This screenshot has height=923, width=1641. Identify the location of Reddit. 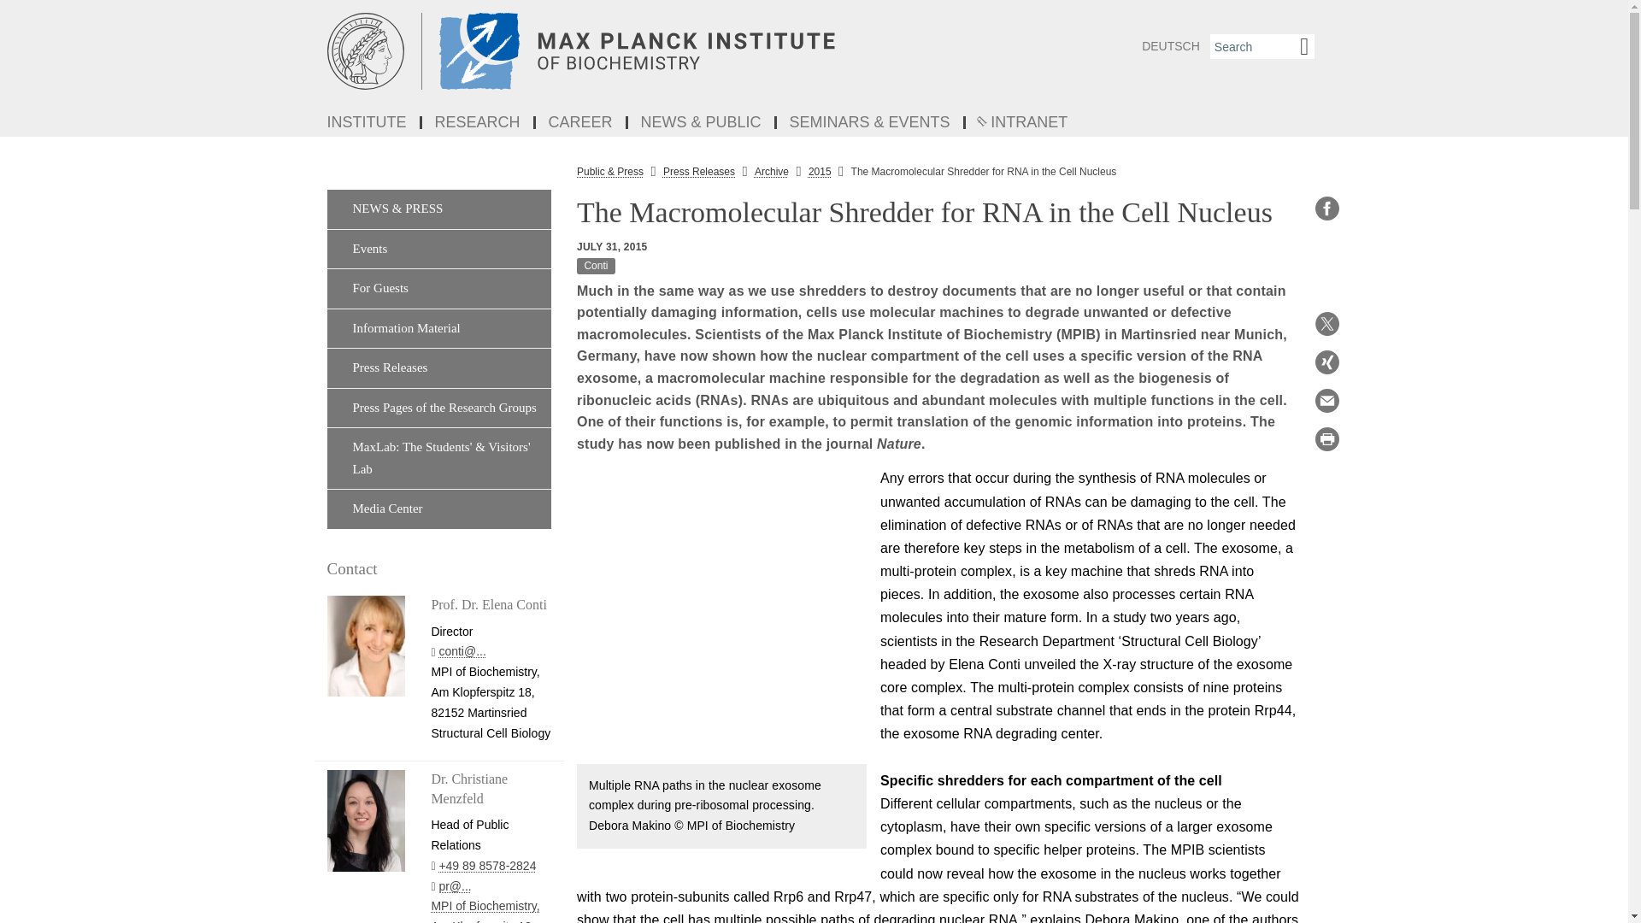
(1326, 285).